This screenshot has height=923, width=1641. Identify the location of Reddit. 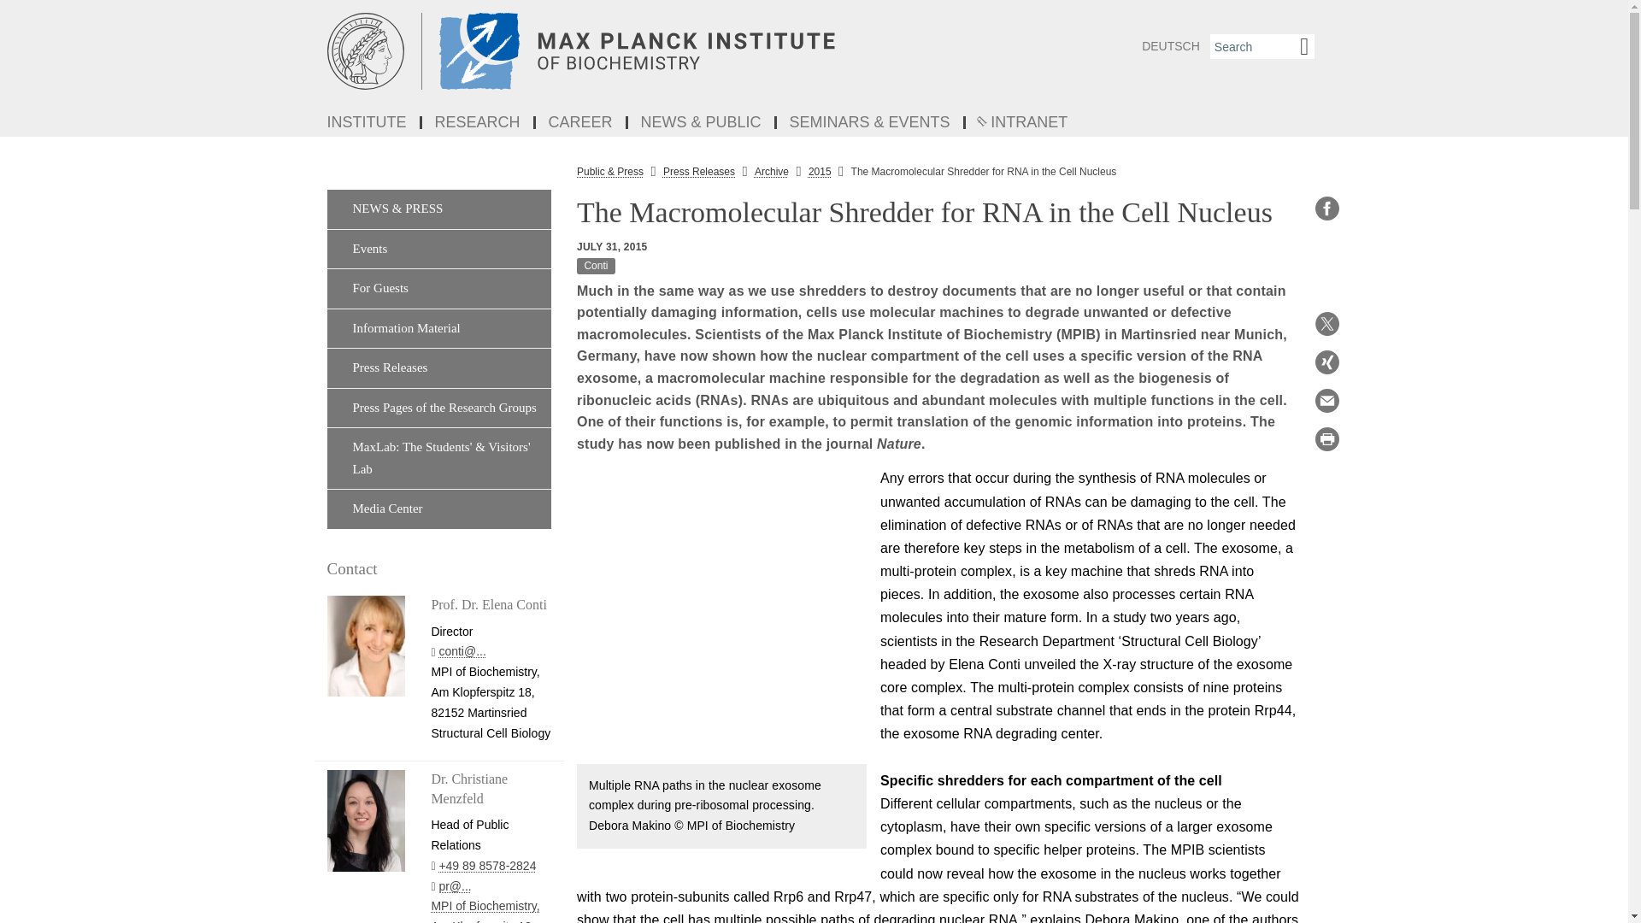
(1326, 285).